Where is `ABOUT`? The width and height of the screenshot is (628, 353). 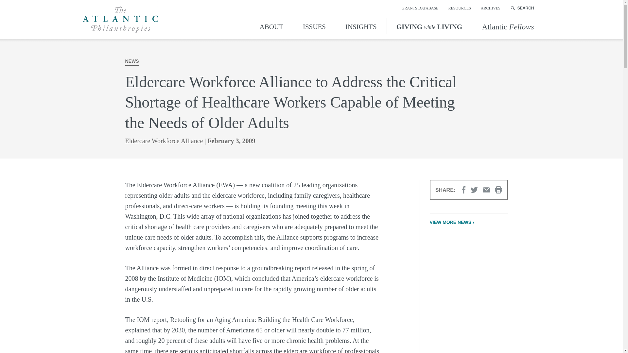 ABOUT is located at coordinates (273, 26).